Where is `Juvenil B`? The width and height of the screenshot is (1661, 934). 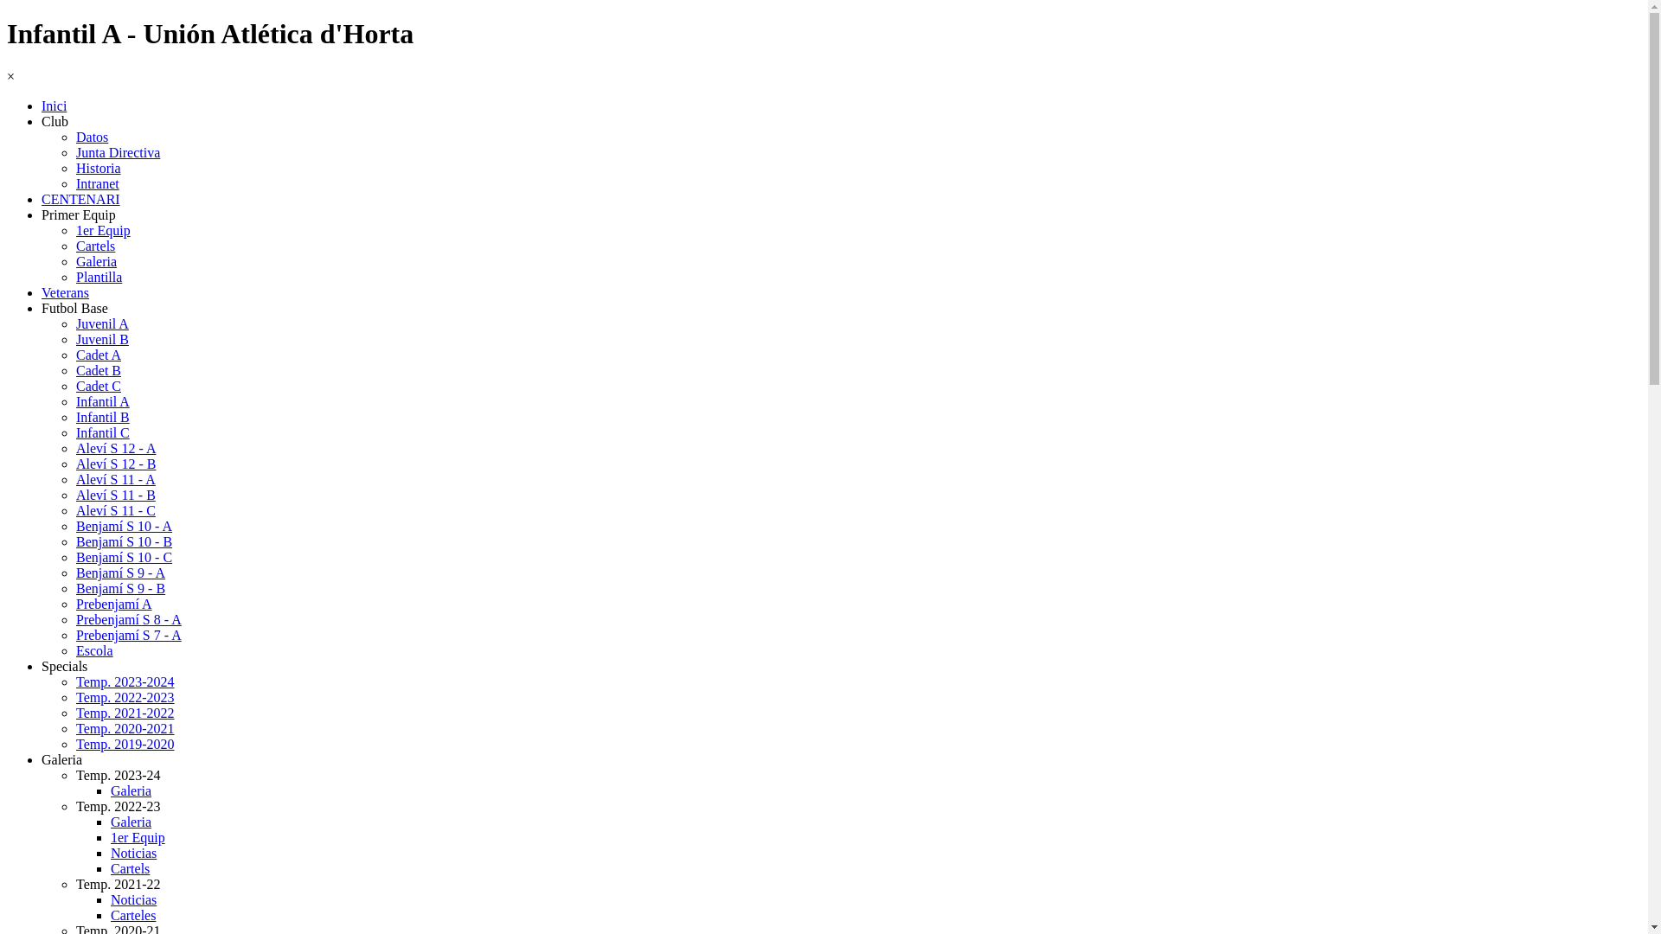
Juvenil B is located at coordinates (102, 339).